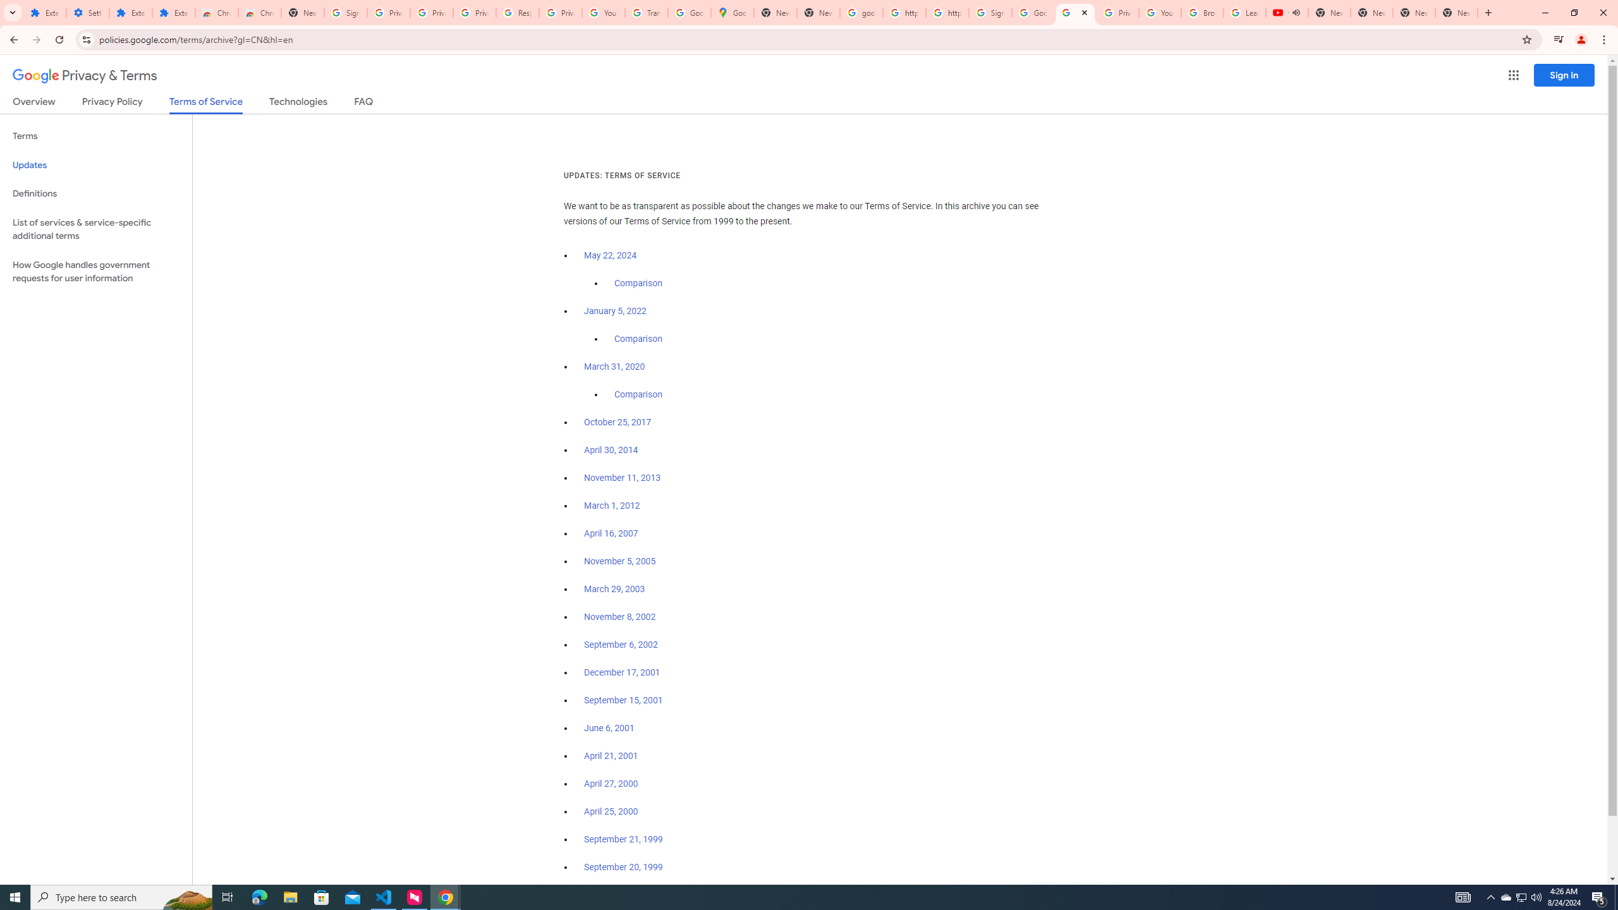  I want to click on January 5, 2022, so click(616, 311).